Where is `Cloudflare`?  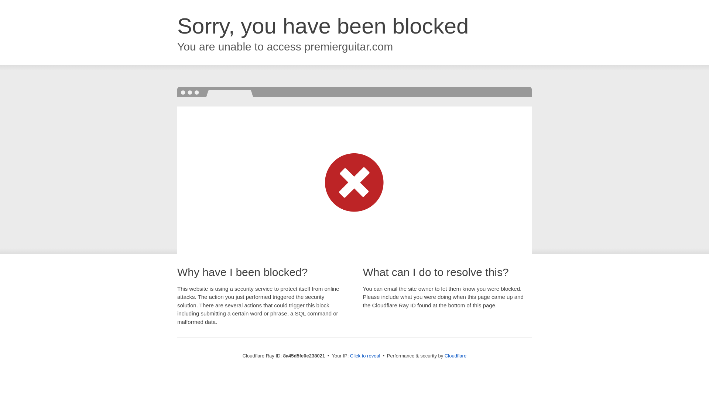
Cloudflare is located at coordinates (455, 356).